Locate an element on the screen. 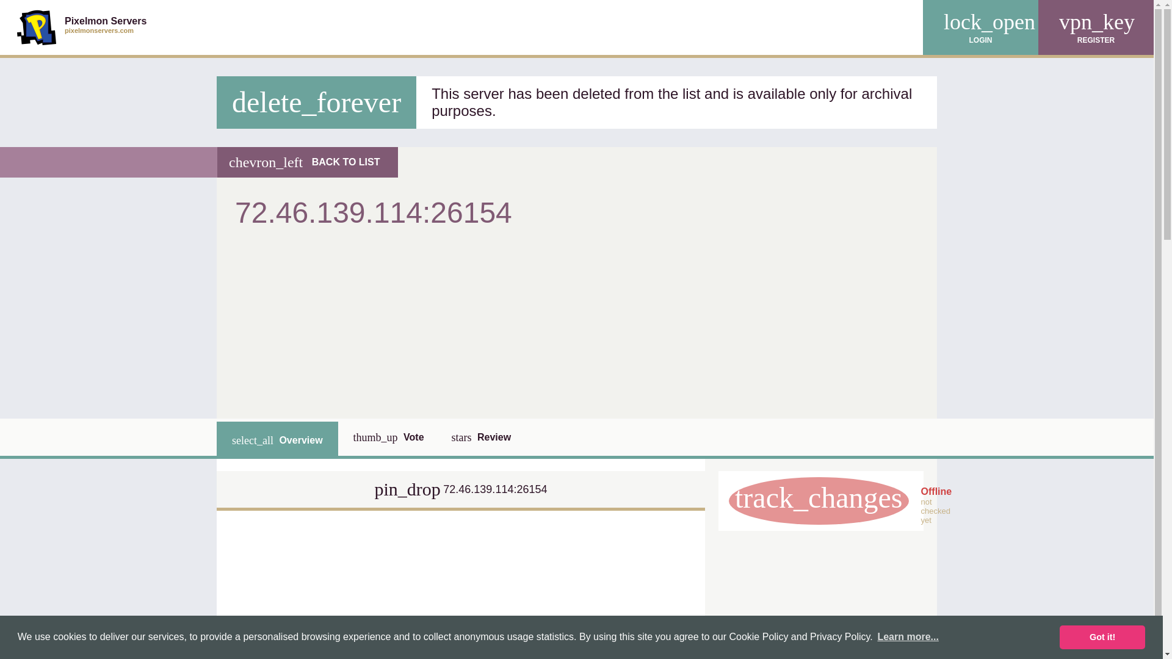  stars Review is located at coordinates (388, 437).